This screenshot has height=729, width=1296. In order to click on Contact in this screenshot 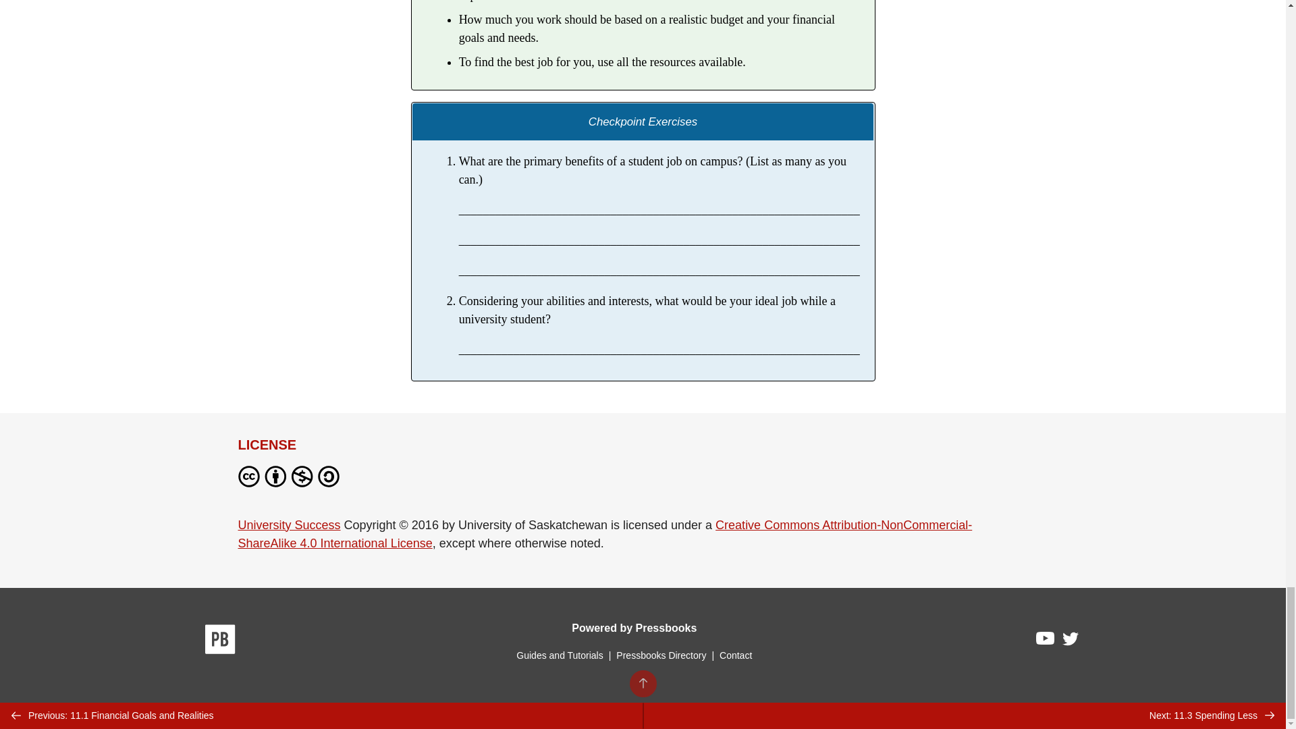, I will do `click(735, 655)`.